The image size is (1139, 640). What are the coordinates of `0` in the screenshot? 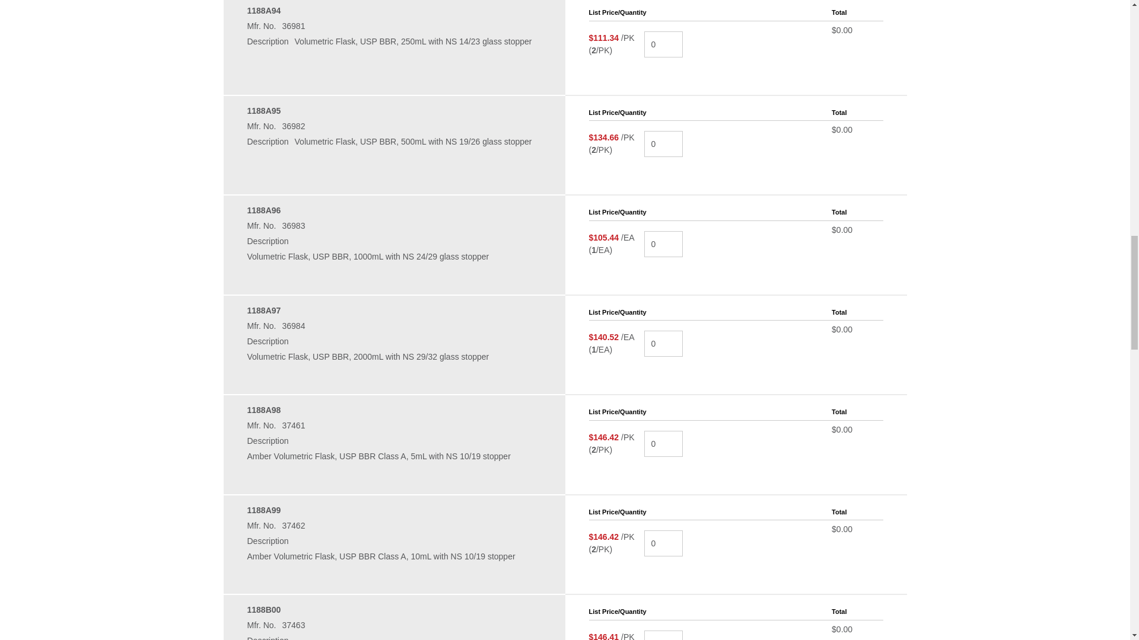 It's located at (663, 443).